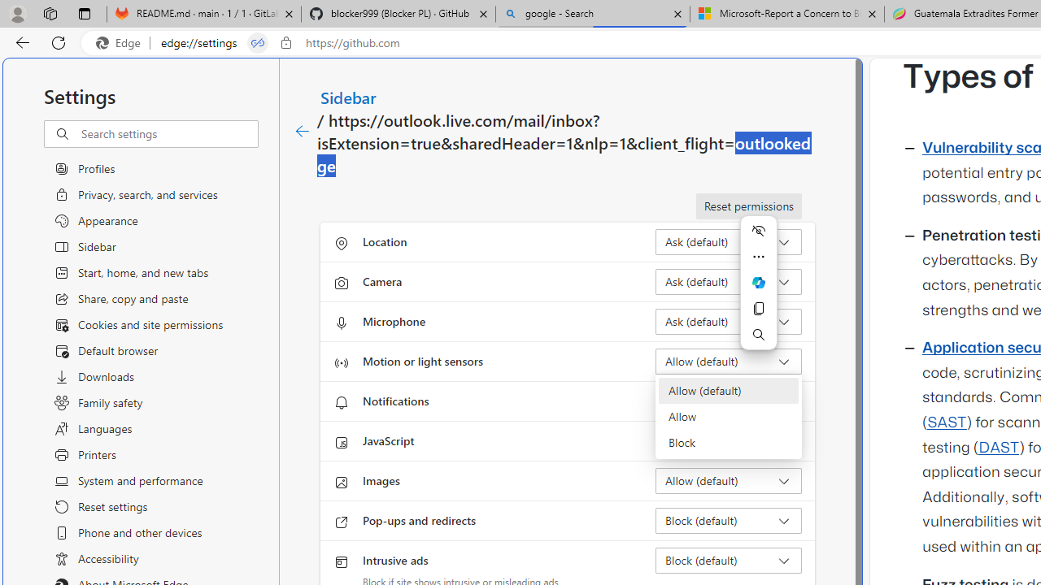 The image size is (1041, 585). Describe the element at coordinates (729, 440) in the screenshot. I see `JavaScript Allow (default)` at that location.